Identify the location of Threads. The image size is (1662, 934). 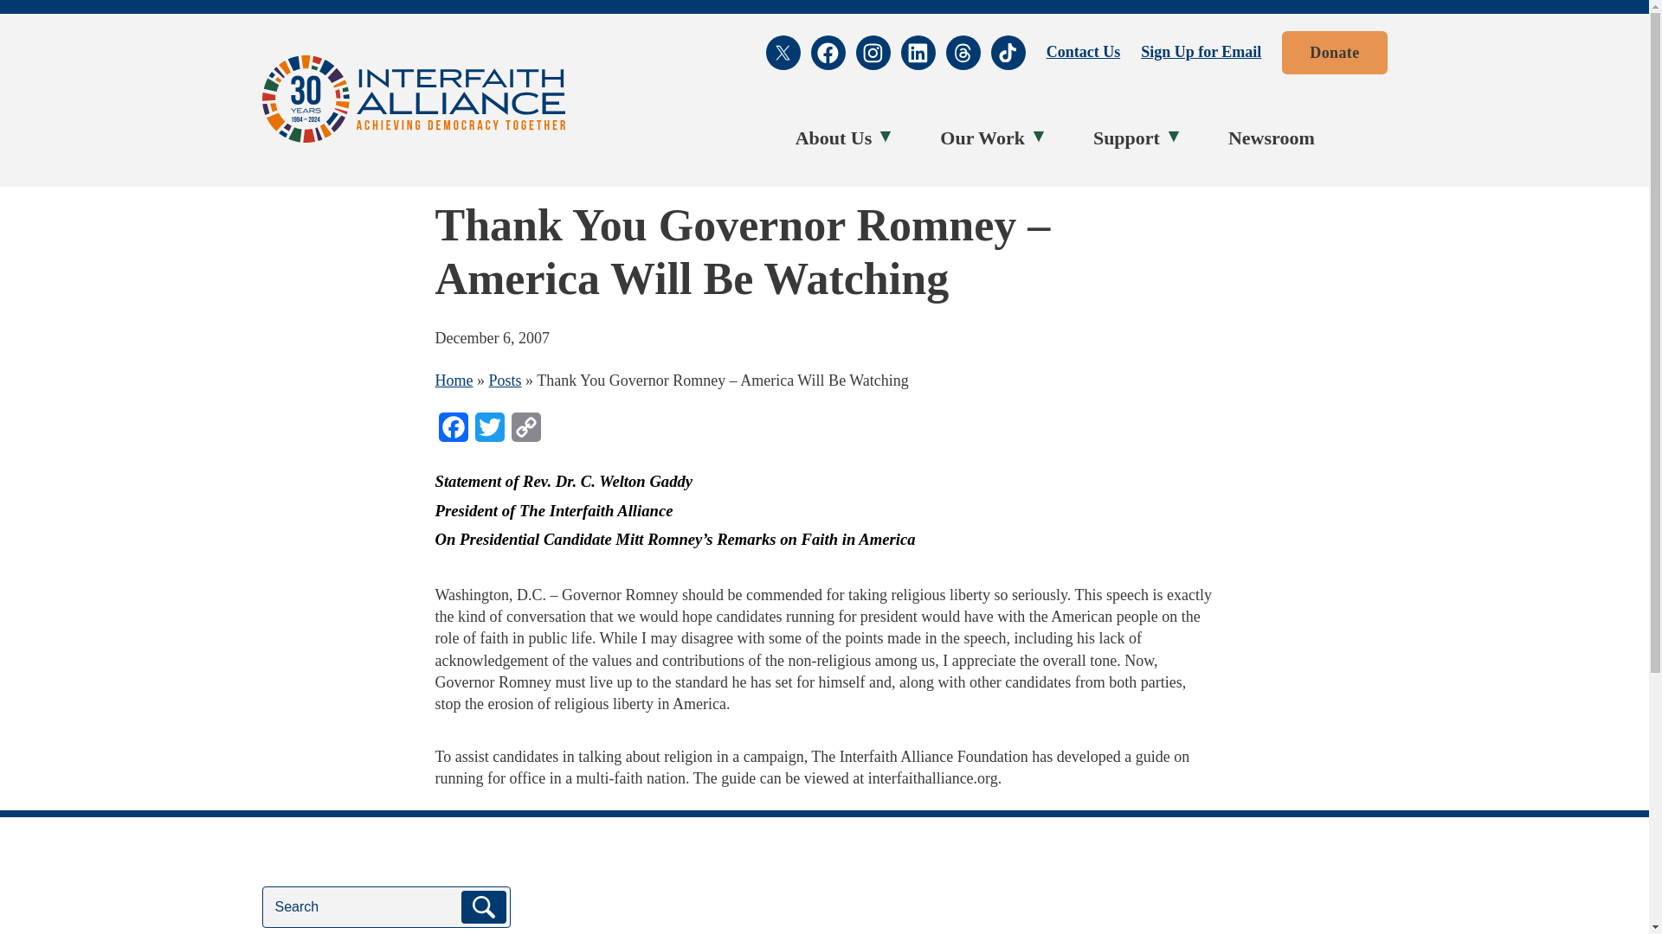
(963, 53).